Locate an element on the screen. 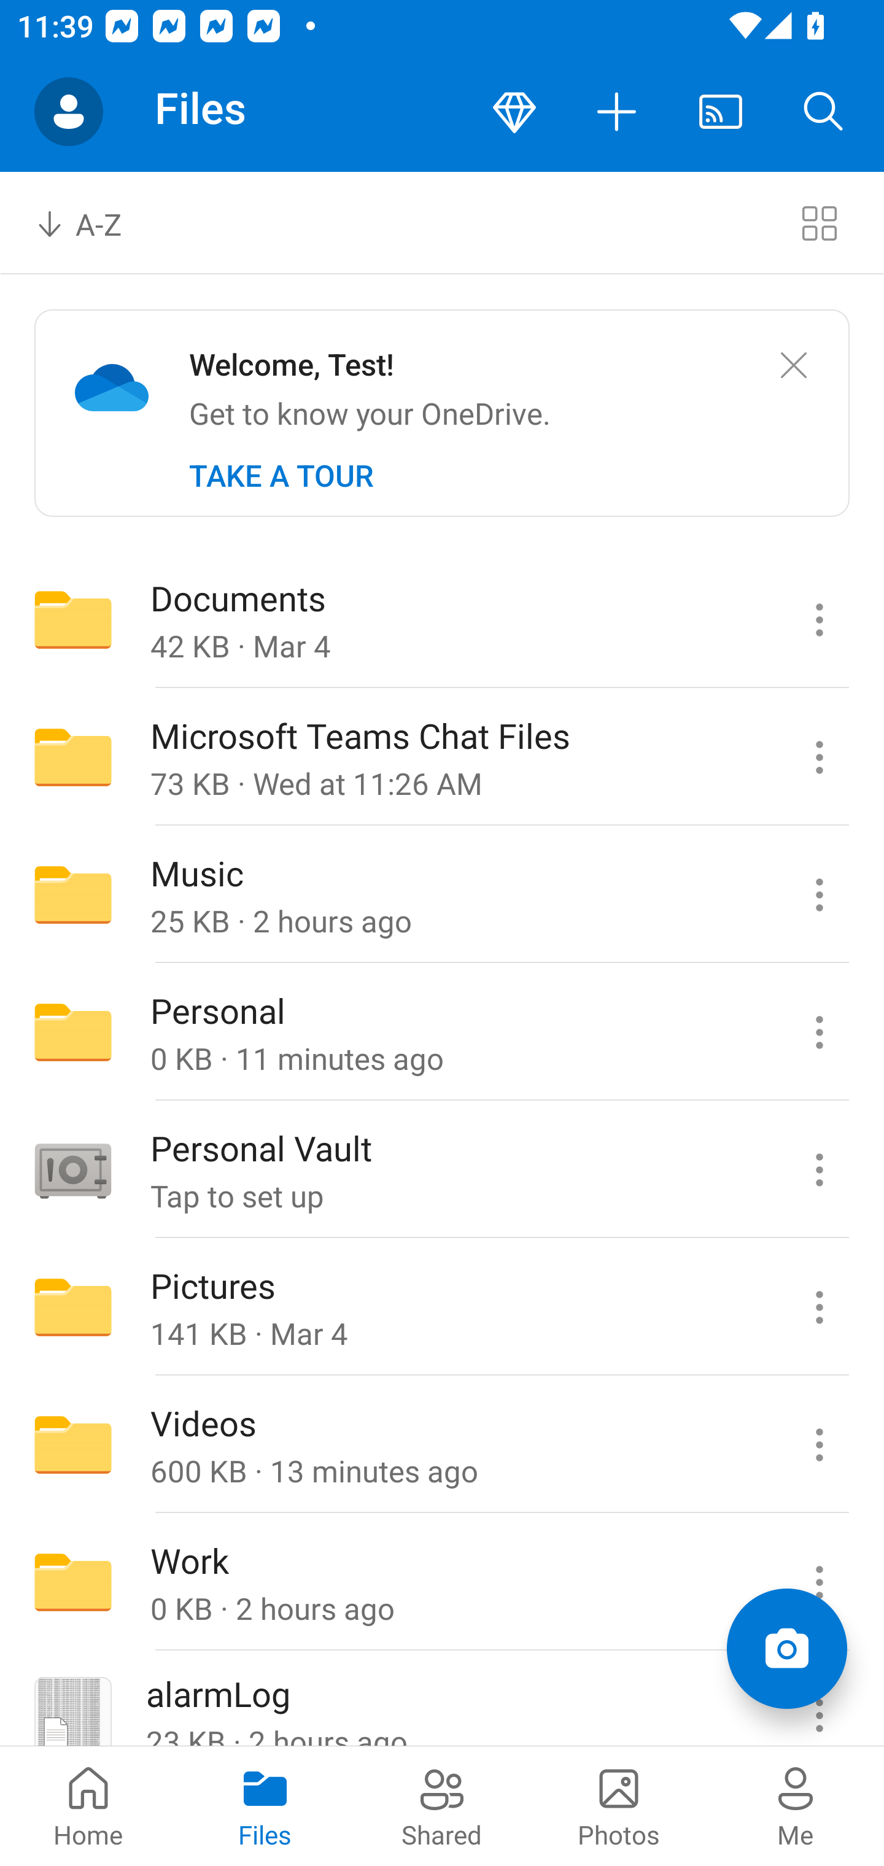 This screenshot has width=884, height=1866. Music commands is located at coordinates (819, 894).